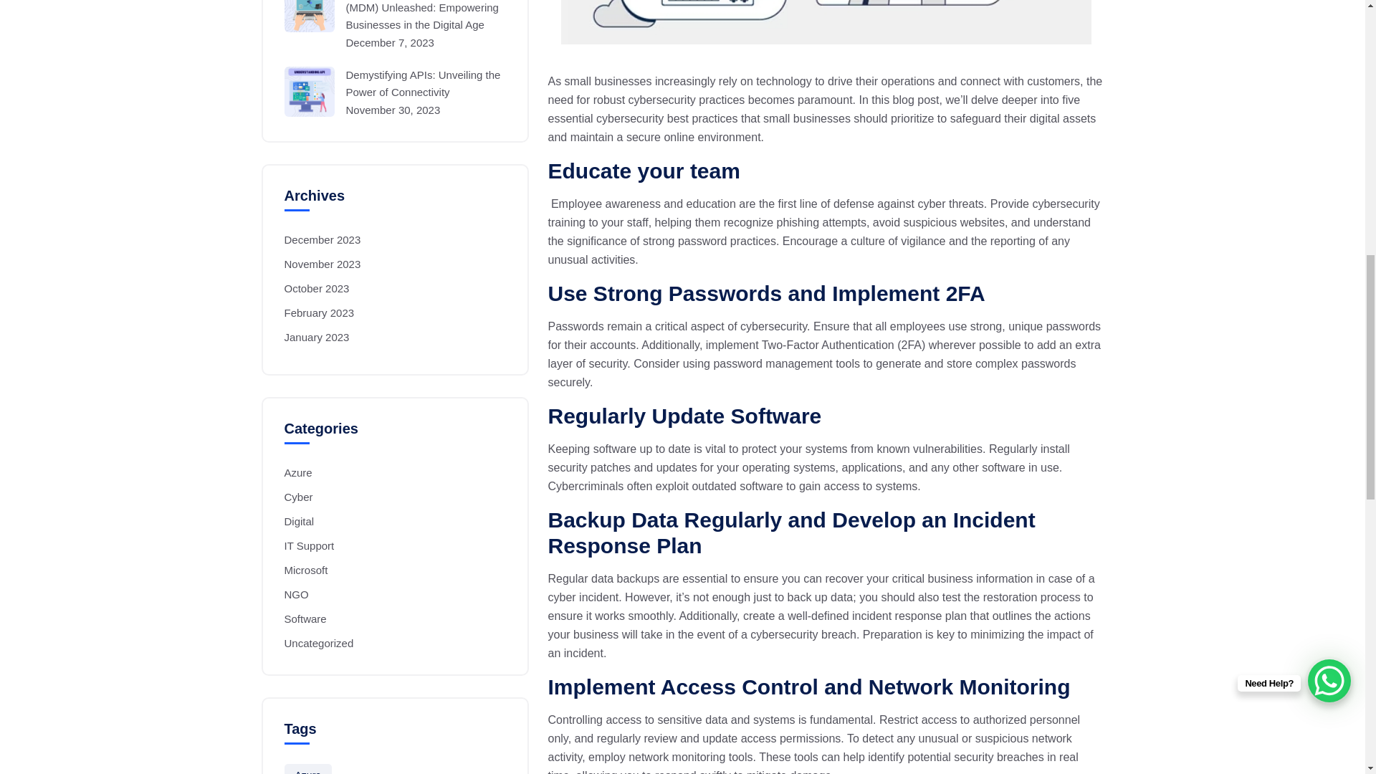 Image resolution: width=1376 pixels, height=774 pixels. I want to click on Demystifying APIs: Unveiling the Power of Connectivity, so click(396, 83).